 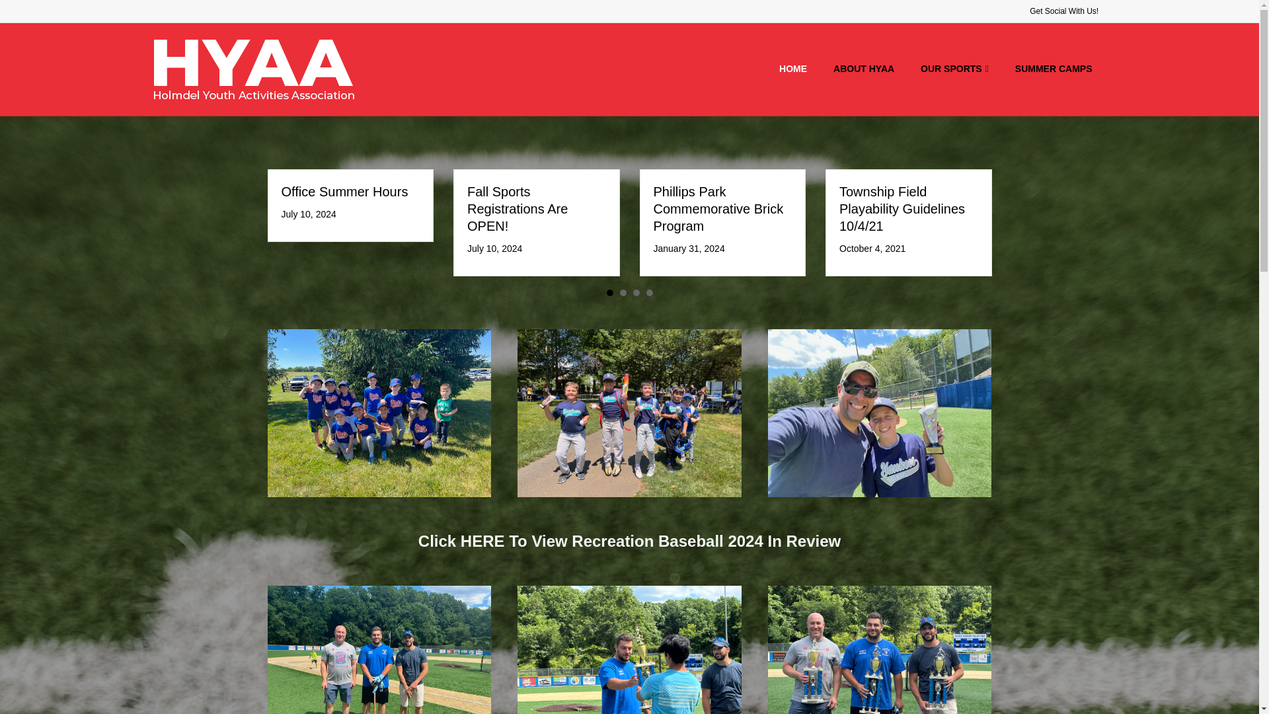 What do you see at coordinates (718, 209) in the screenshot?
I see `Phillips Park Commemorative Brick Program` at bounding box center [718, 209].